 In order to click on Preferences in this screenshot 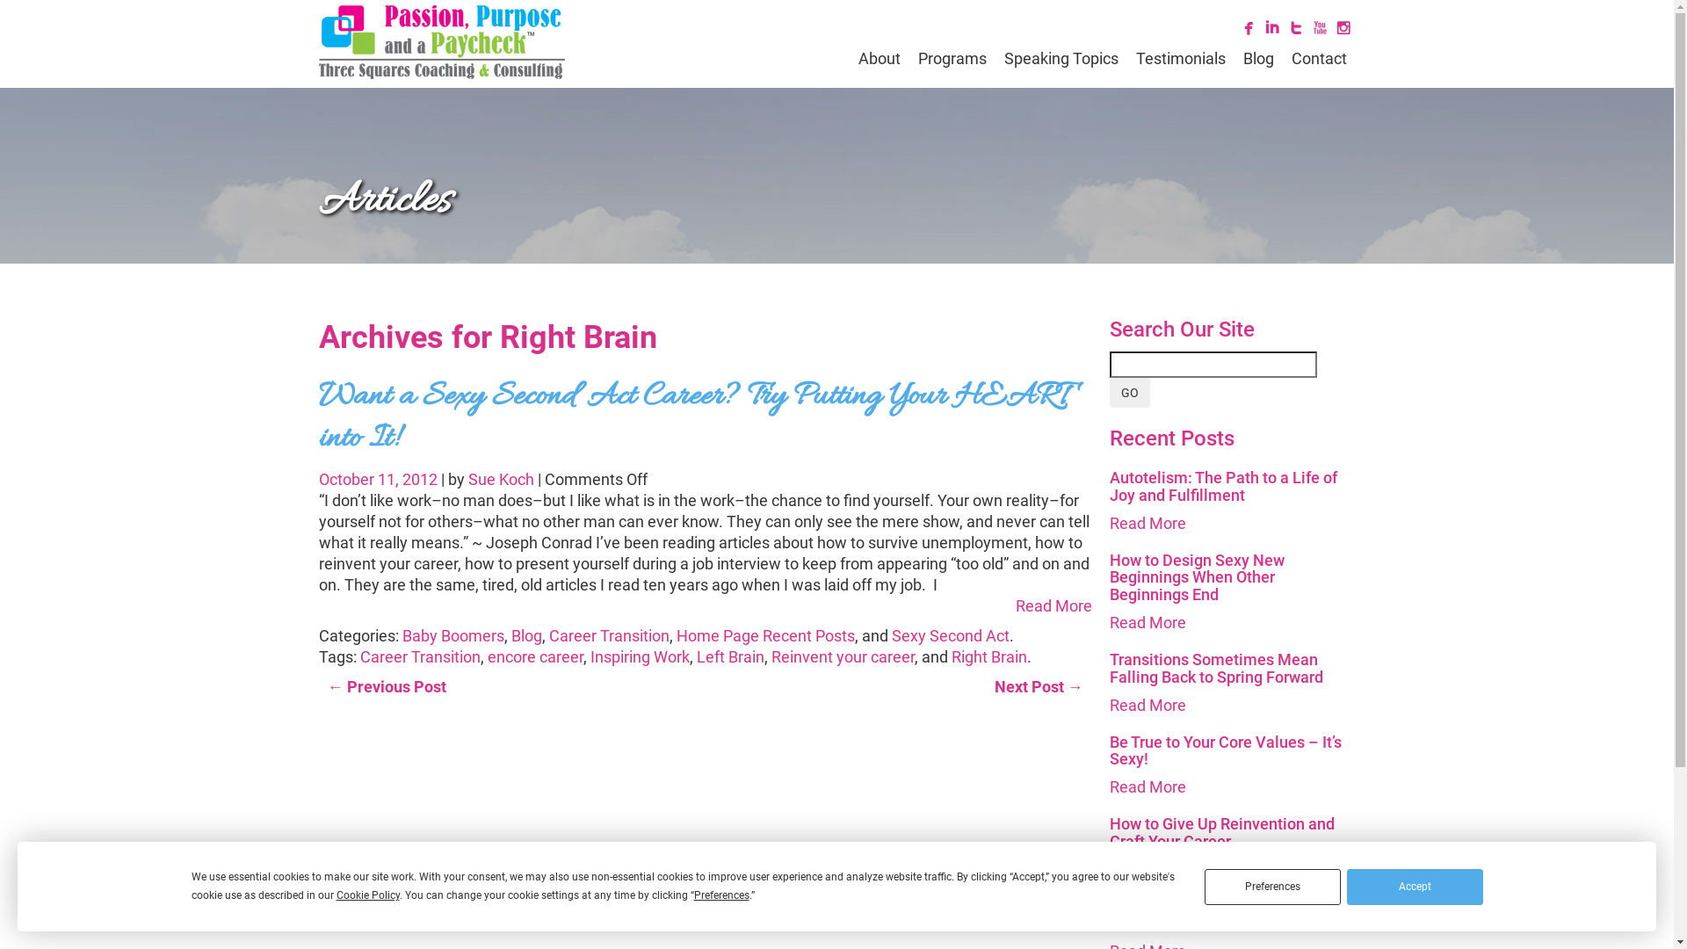, I will do `click(1272, 886)`.